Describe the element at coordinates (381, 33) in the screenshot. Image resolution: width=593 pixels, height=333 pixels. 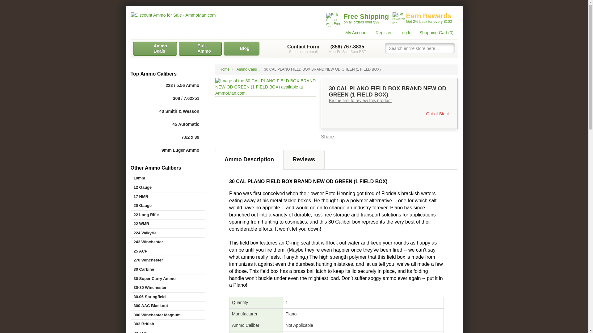
I see `Register` at that location.